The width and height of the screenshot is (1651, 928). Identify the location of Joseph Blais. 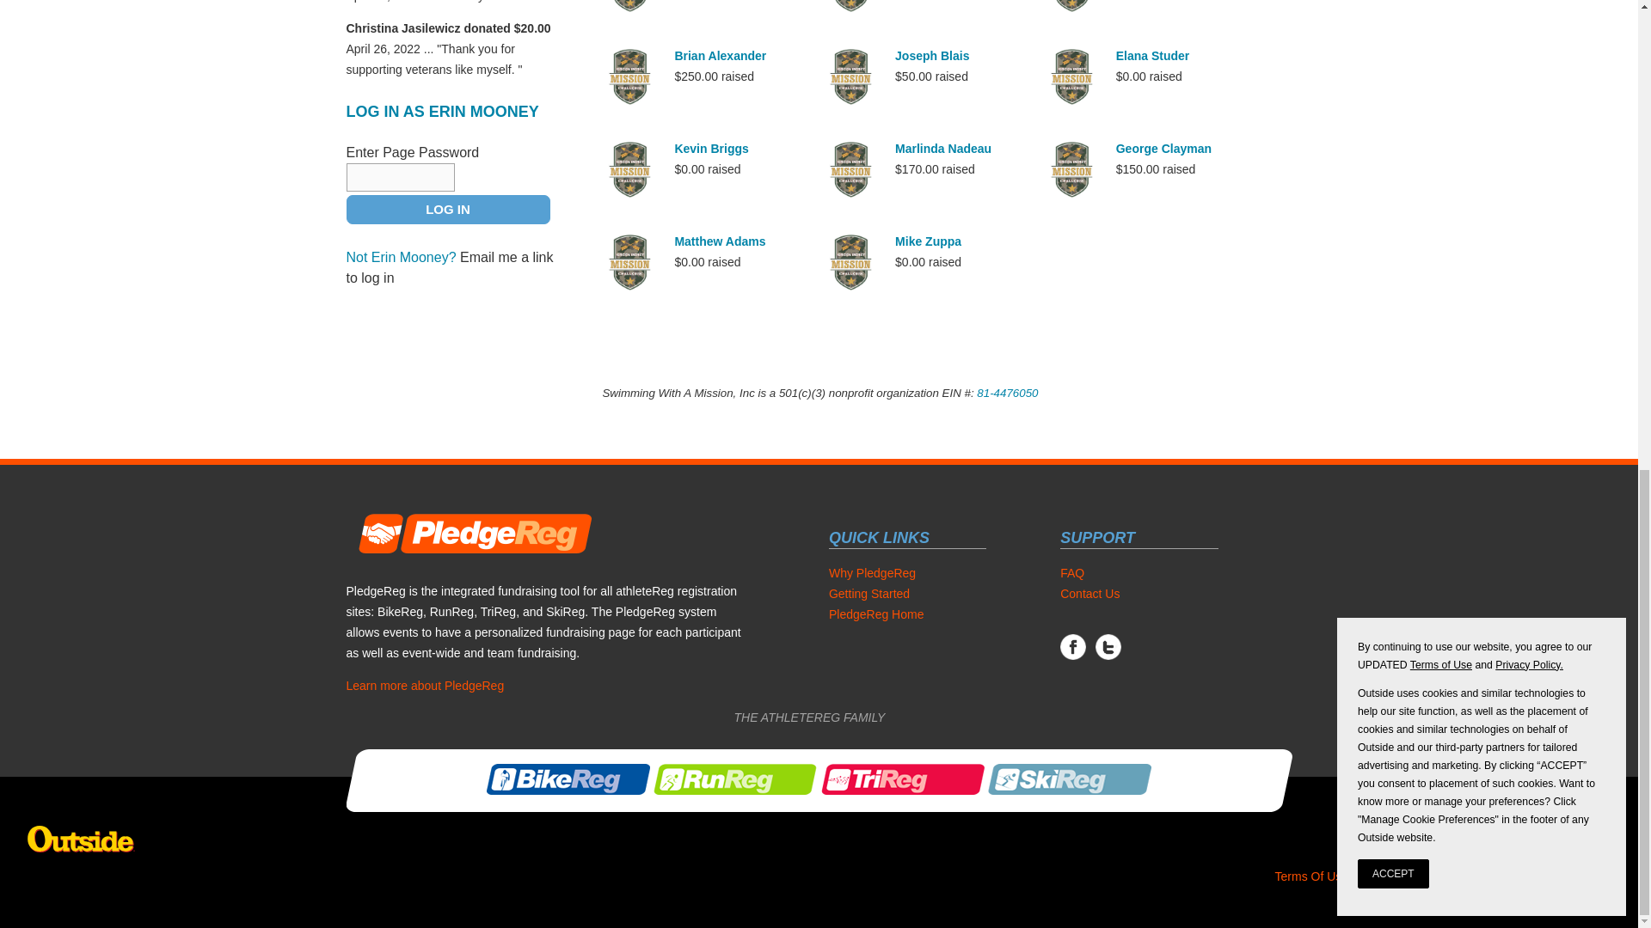
(932, 56).